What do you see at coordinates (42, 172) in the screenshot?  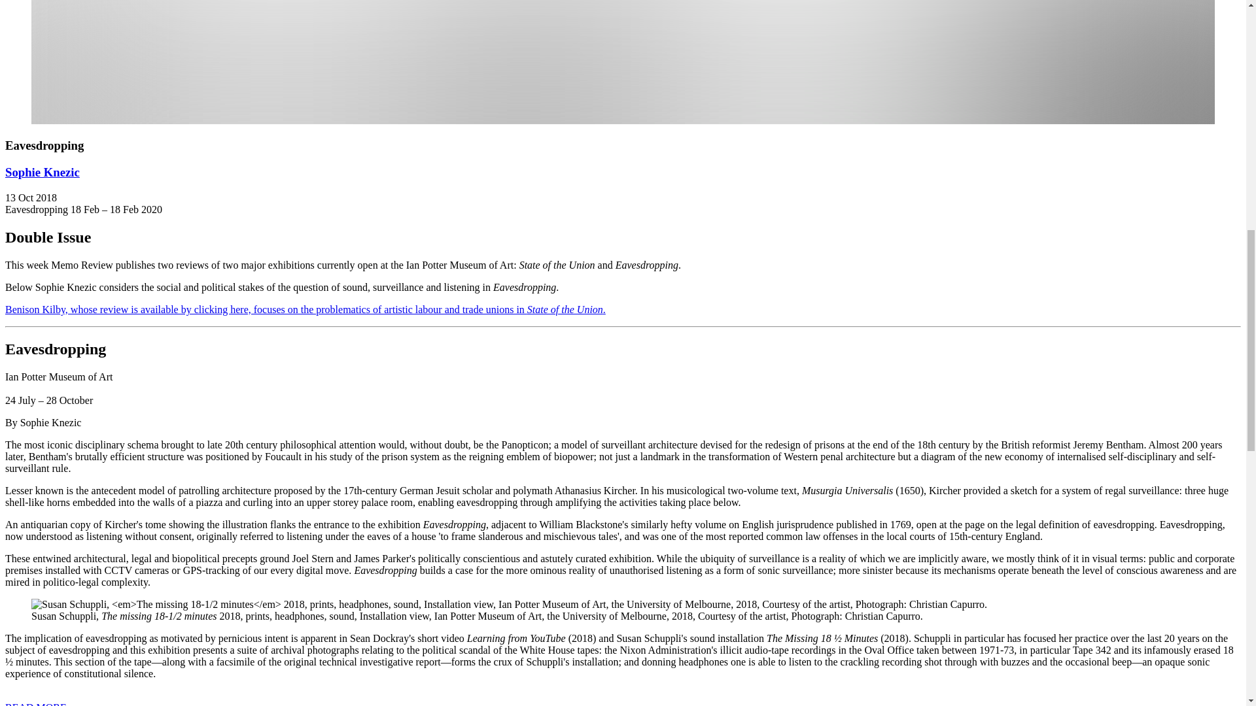 I see `Sophie Knezic` at bounding box center [42, 172].